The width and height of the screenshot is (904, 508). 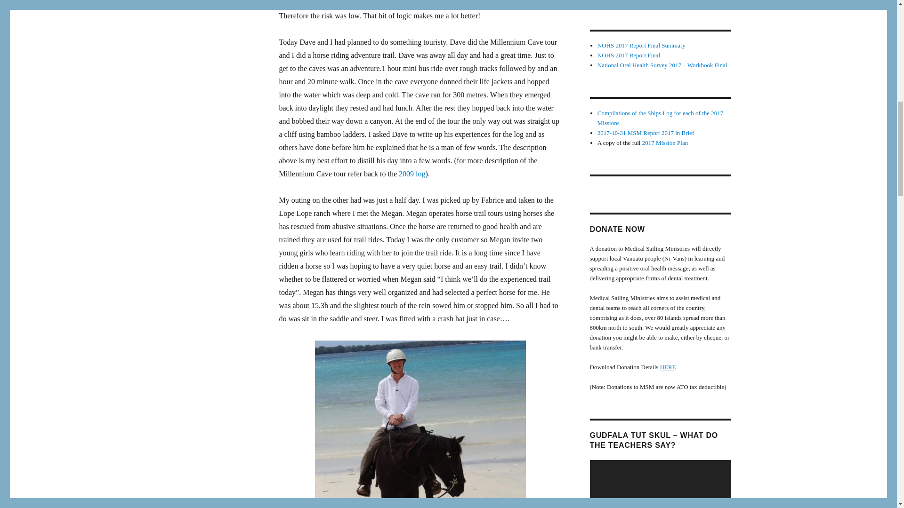 What do you see at coordinates (412, 174) in the screenshot?
I see `Canyons and cafe` at bounding box center [412, 174].